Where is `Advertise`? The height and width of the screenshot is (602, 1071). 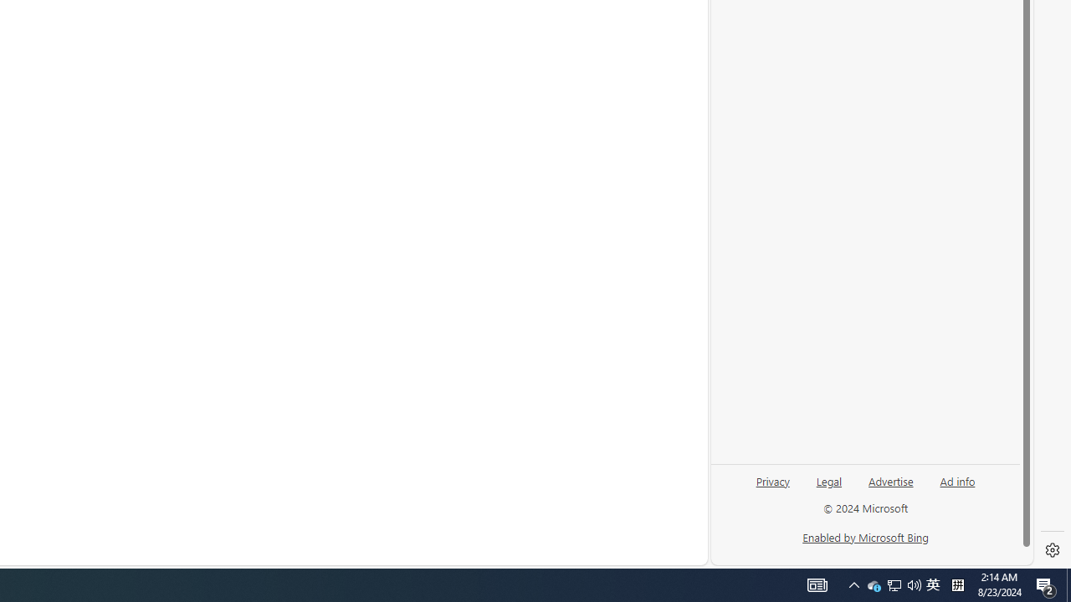 Advertise is located at coordinates (890, 480).